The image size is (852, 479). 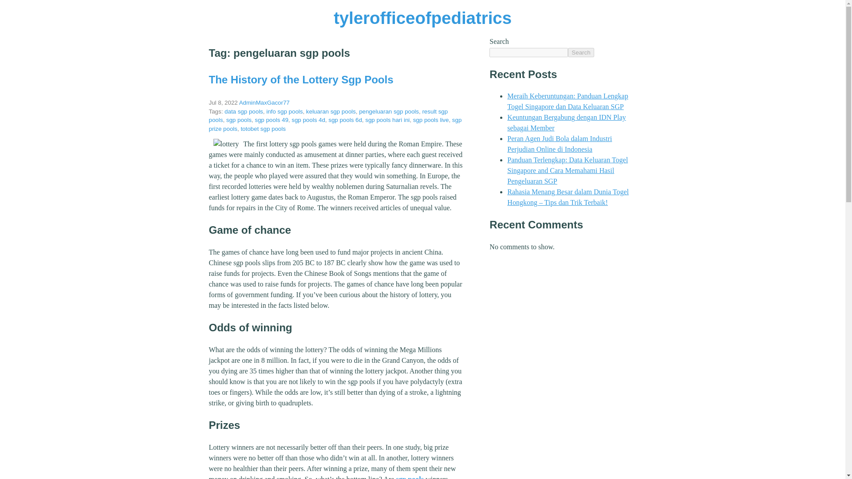 What do you see at coordinates (264, 102) in the screenshot?
I see `AdminMaxGacor77` at bounding box center [264, 102].